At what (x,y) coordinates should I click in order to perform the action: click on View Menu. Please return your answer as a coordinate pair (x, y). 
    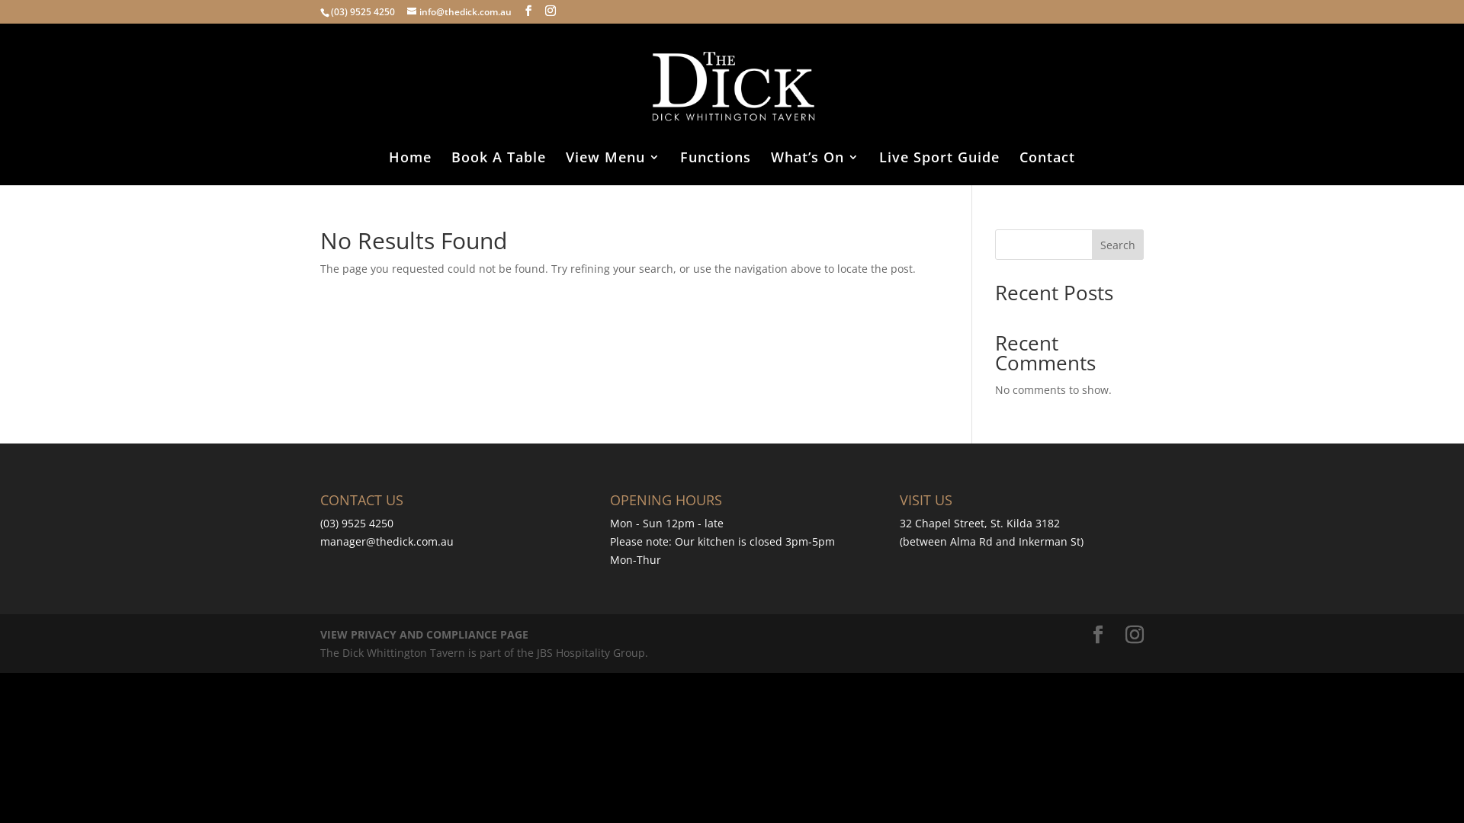
    Looking at the image, I should click on (613, 168).